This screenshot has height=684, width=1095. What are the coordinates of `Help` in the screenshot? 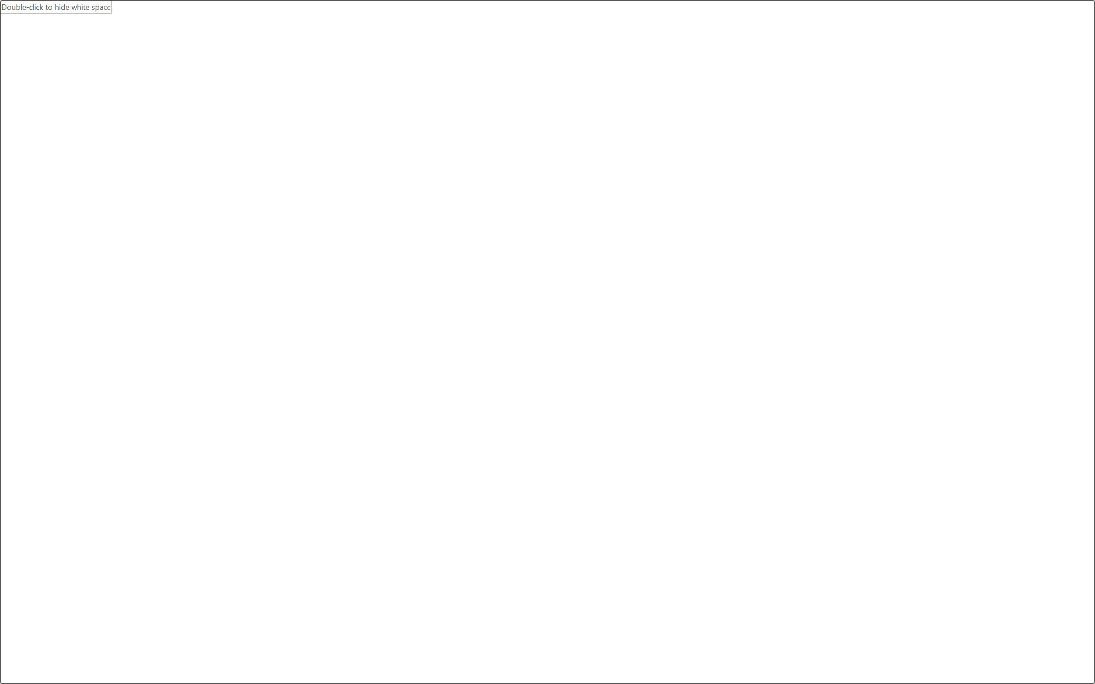 It's located at (433, 40).